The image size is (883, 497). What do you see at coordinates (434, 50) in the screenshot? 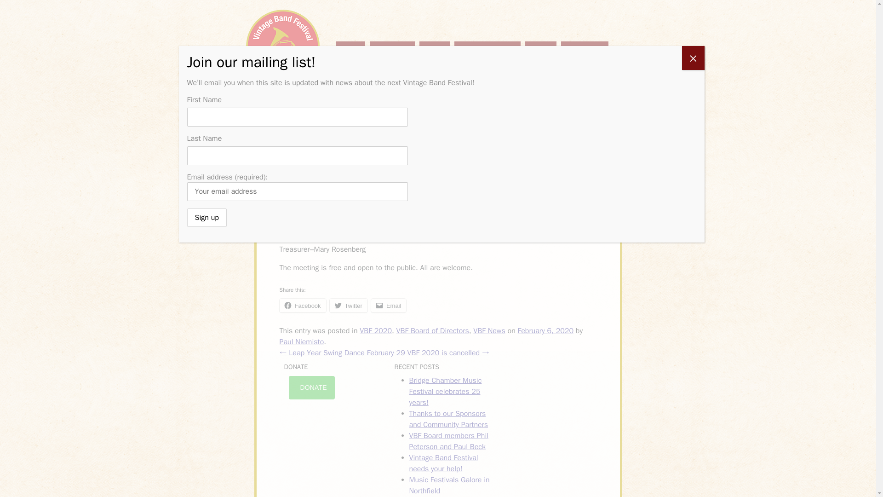
I see `About` at bounding box center [434, 50].